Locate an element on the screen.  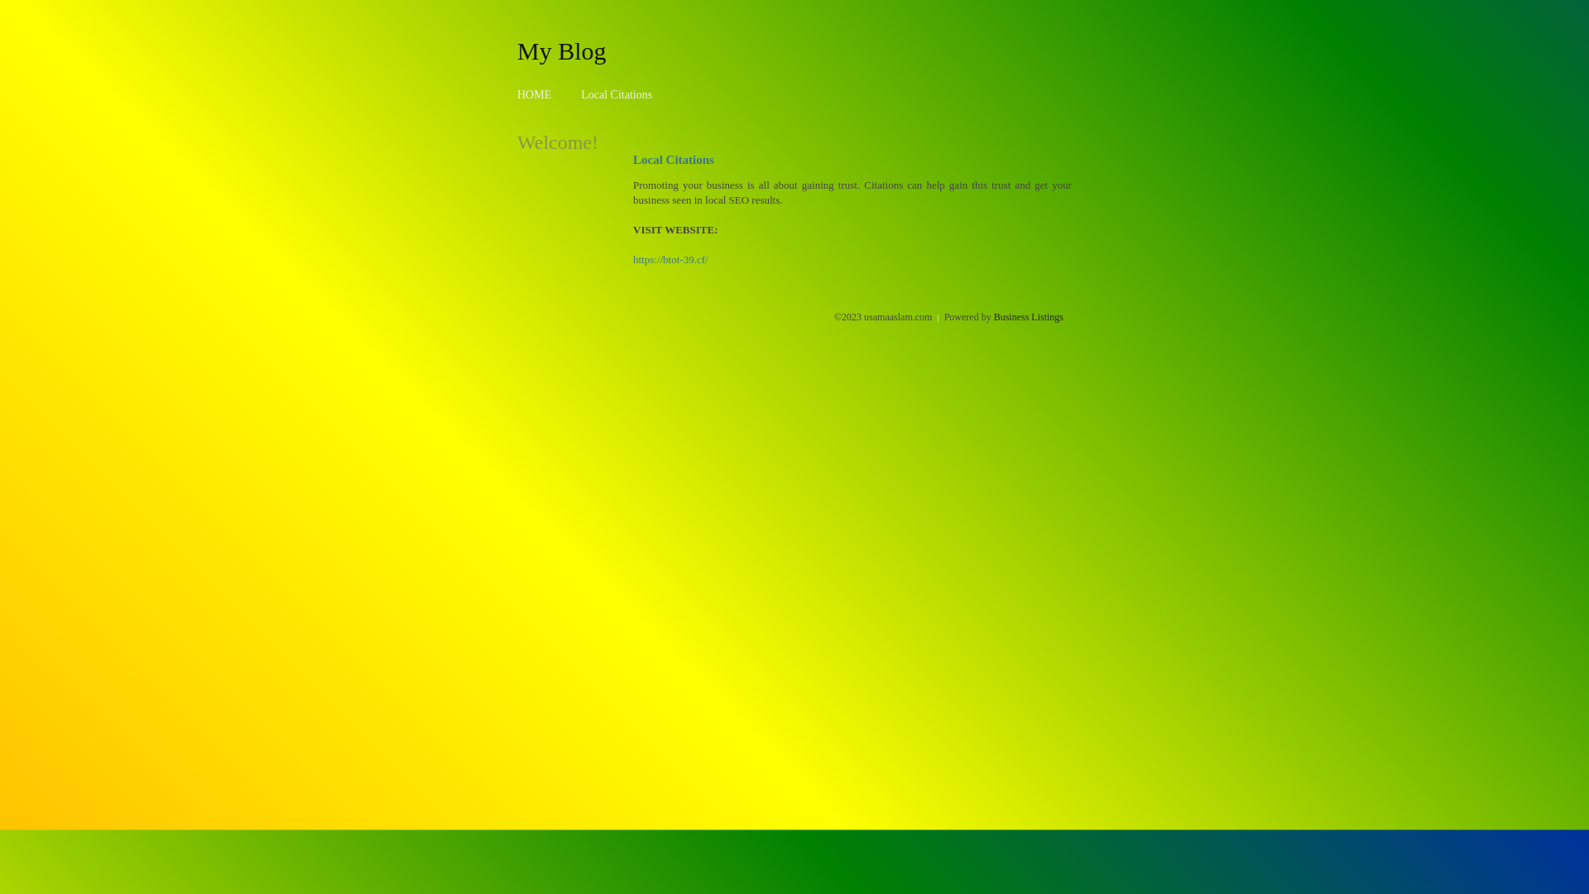
Business Listings is located at coordinates (1029, 317).